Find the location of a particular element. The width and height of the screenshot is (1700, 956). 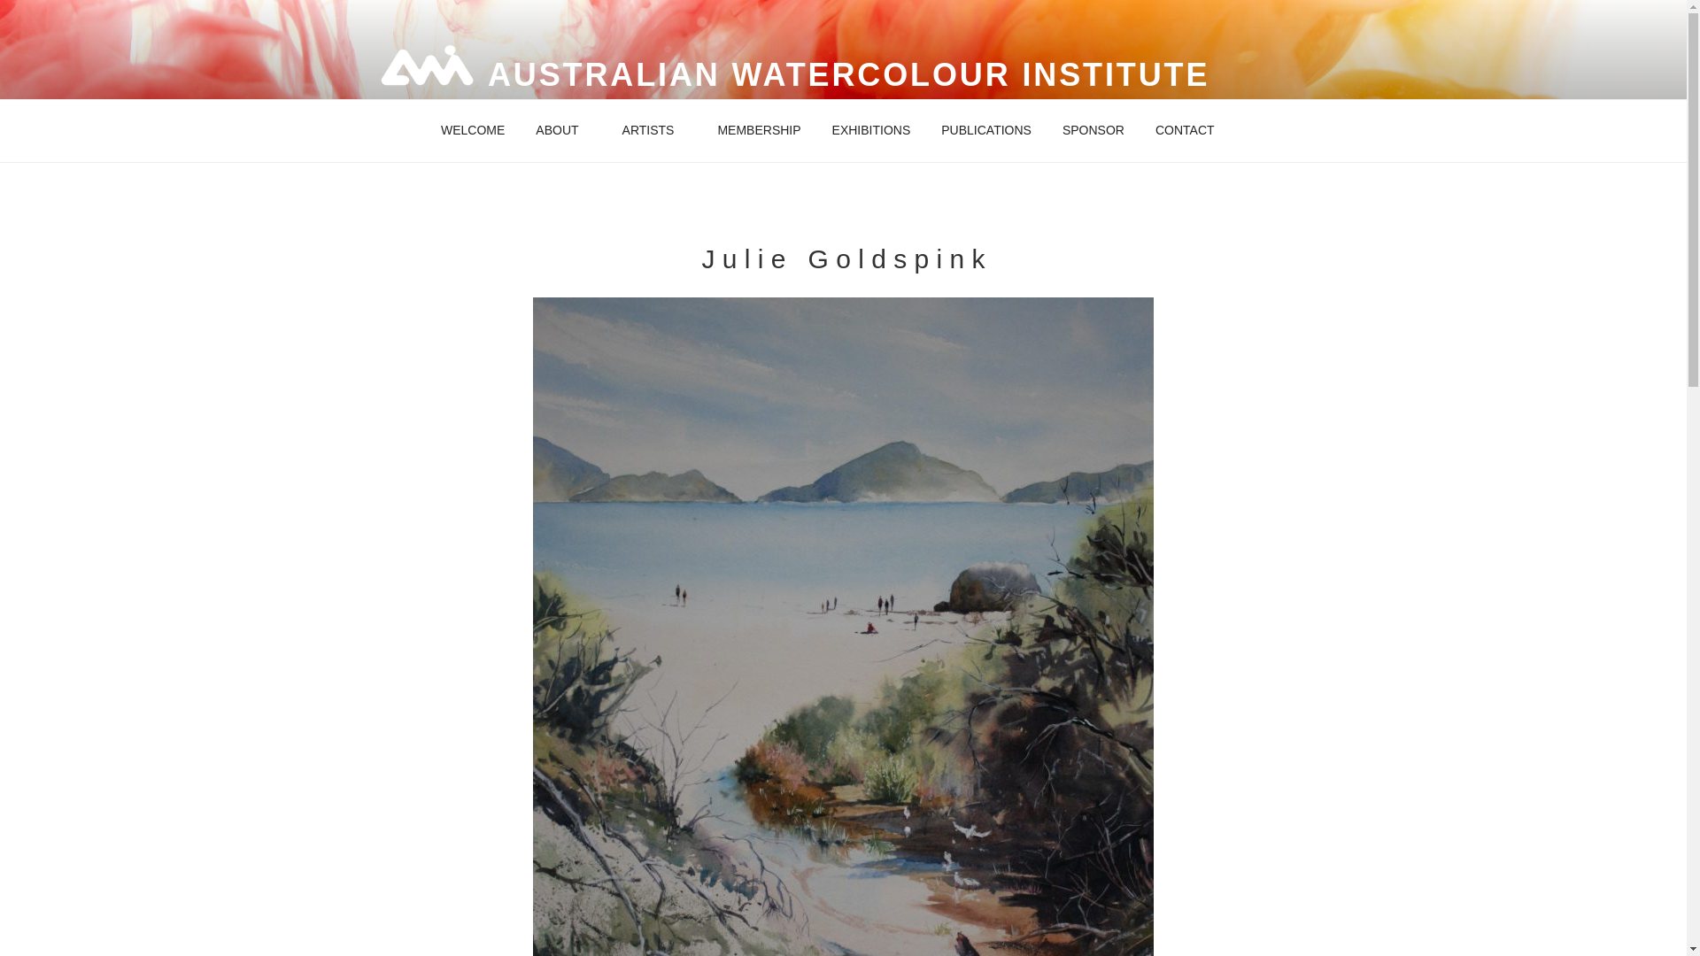

MEMBERSHIP is located at coordinates (758, 130).